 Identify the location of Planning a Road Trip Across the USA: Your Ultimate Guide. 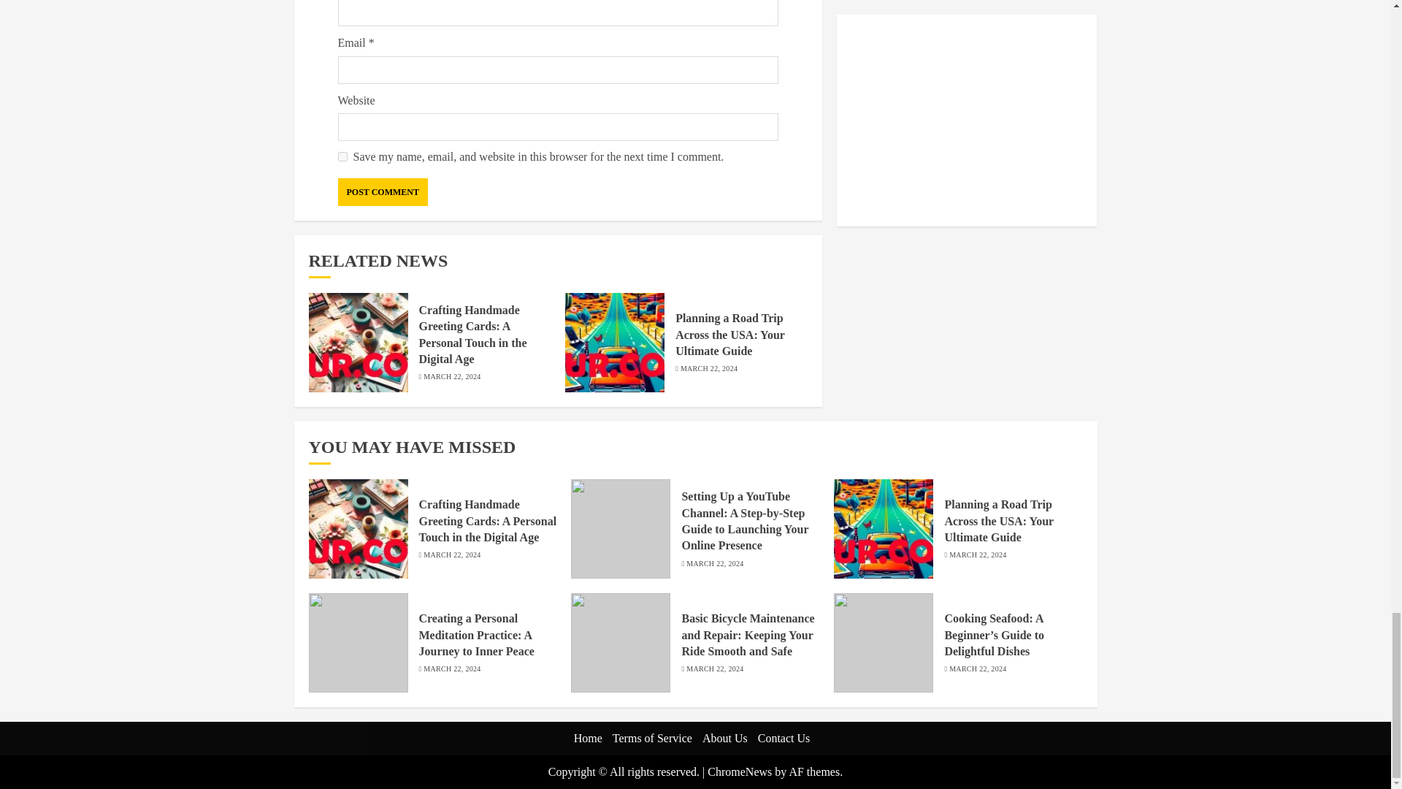
(730, 335).